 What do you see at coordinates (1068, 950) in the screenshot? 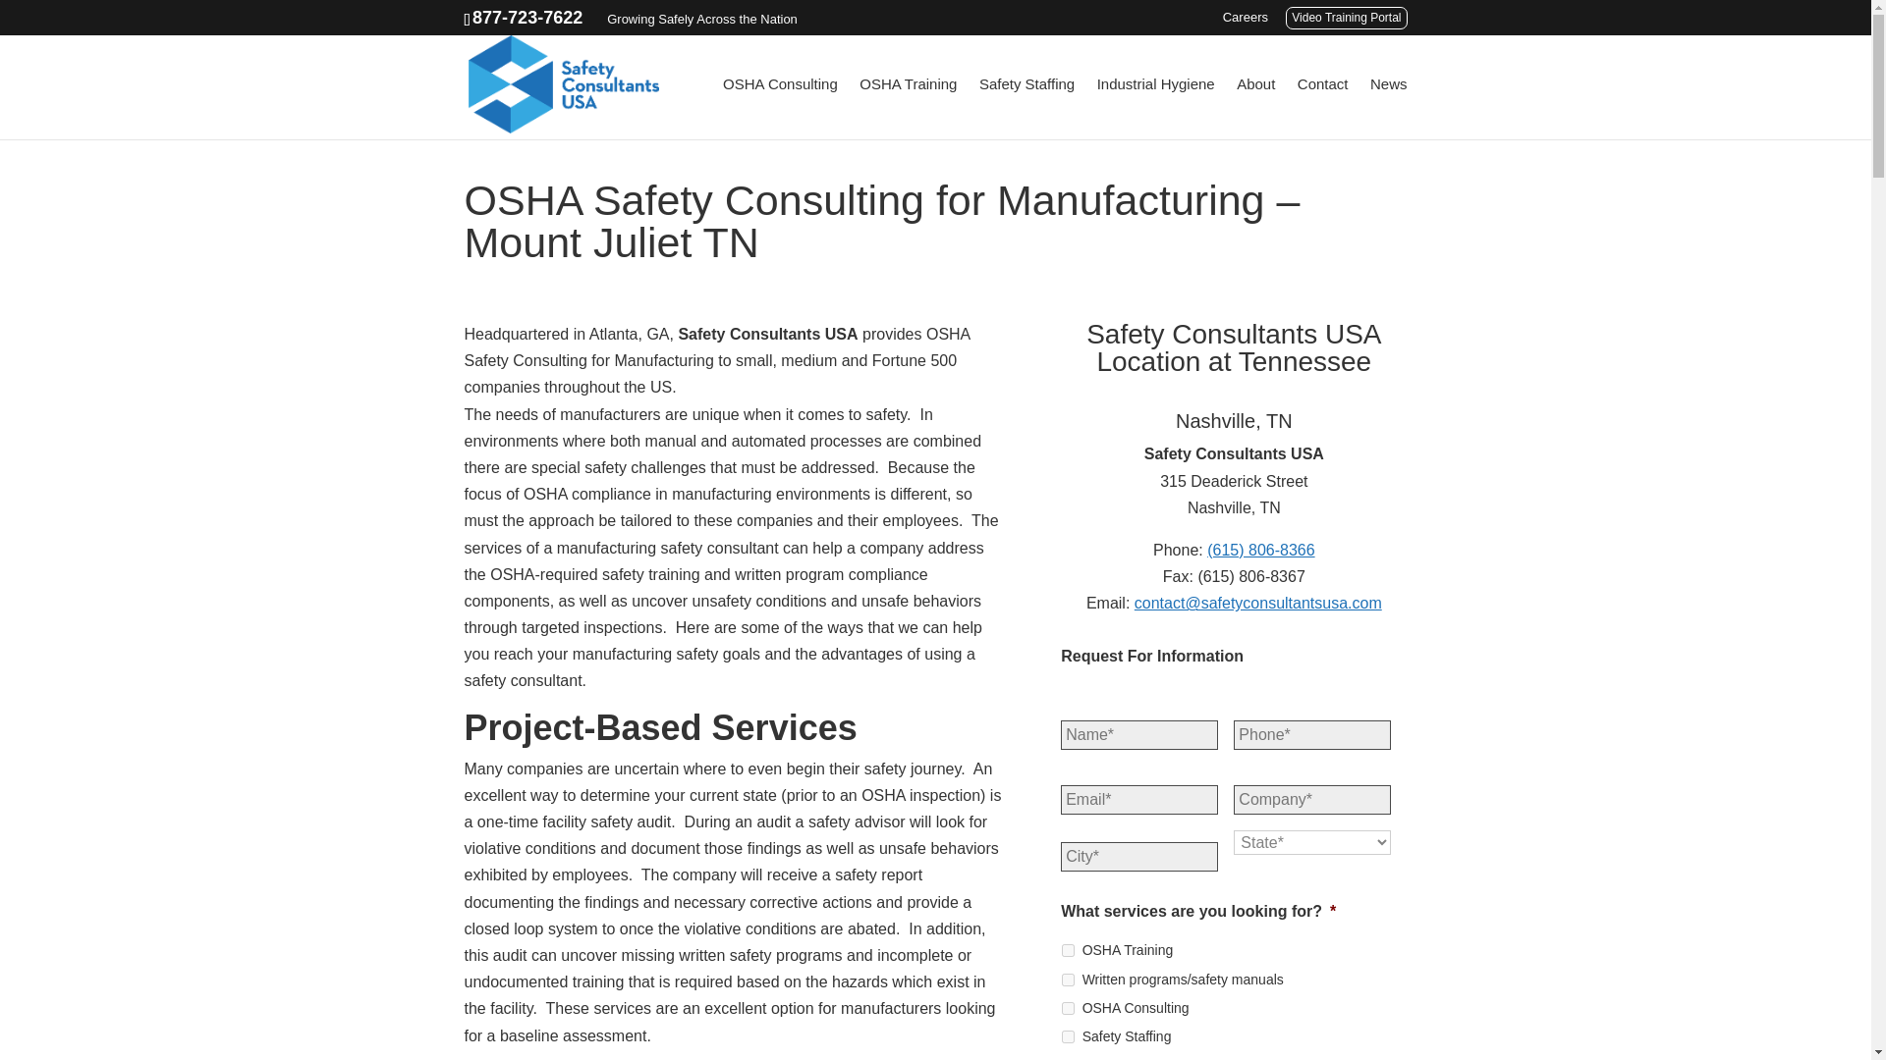
I see `OSHA Training` at bounding box center [1068, 950].